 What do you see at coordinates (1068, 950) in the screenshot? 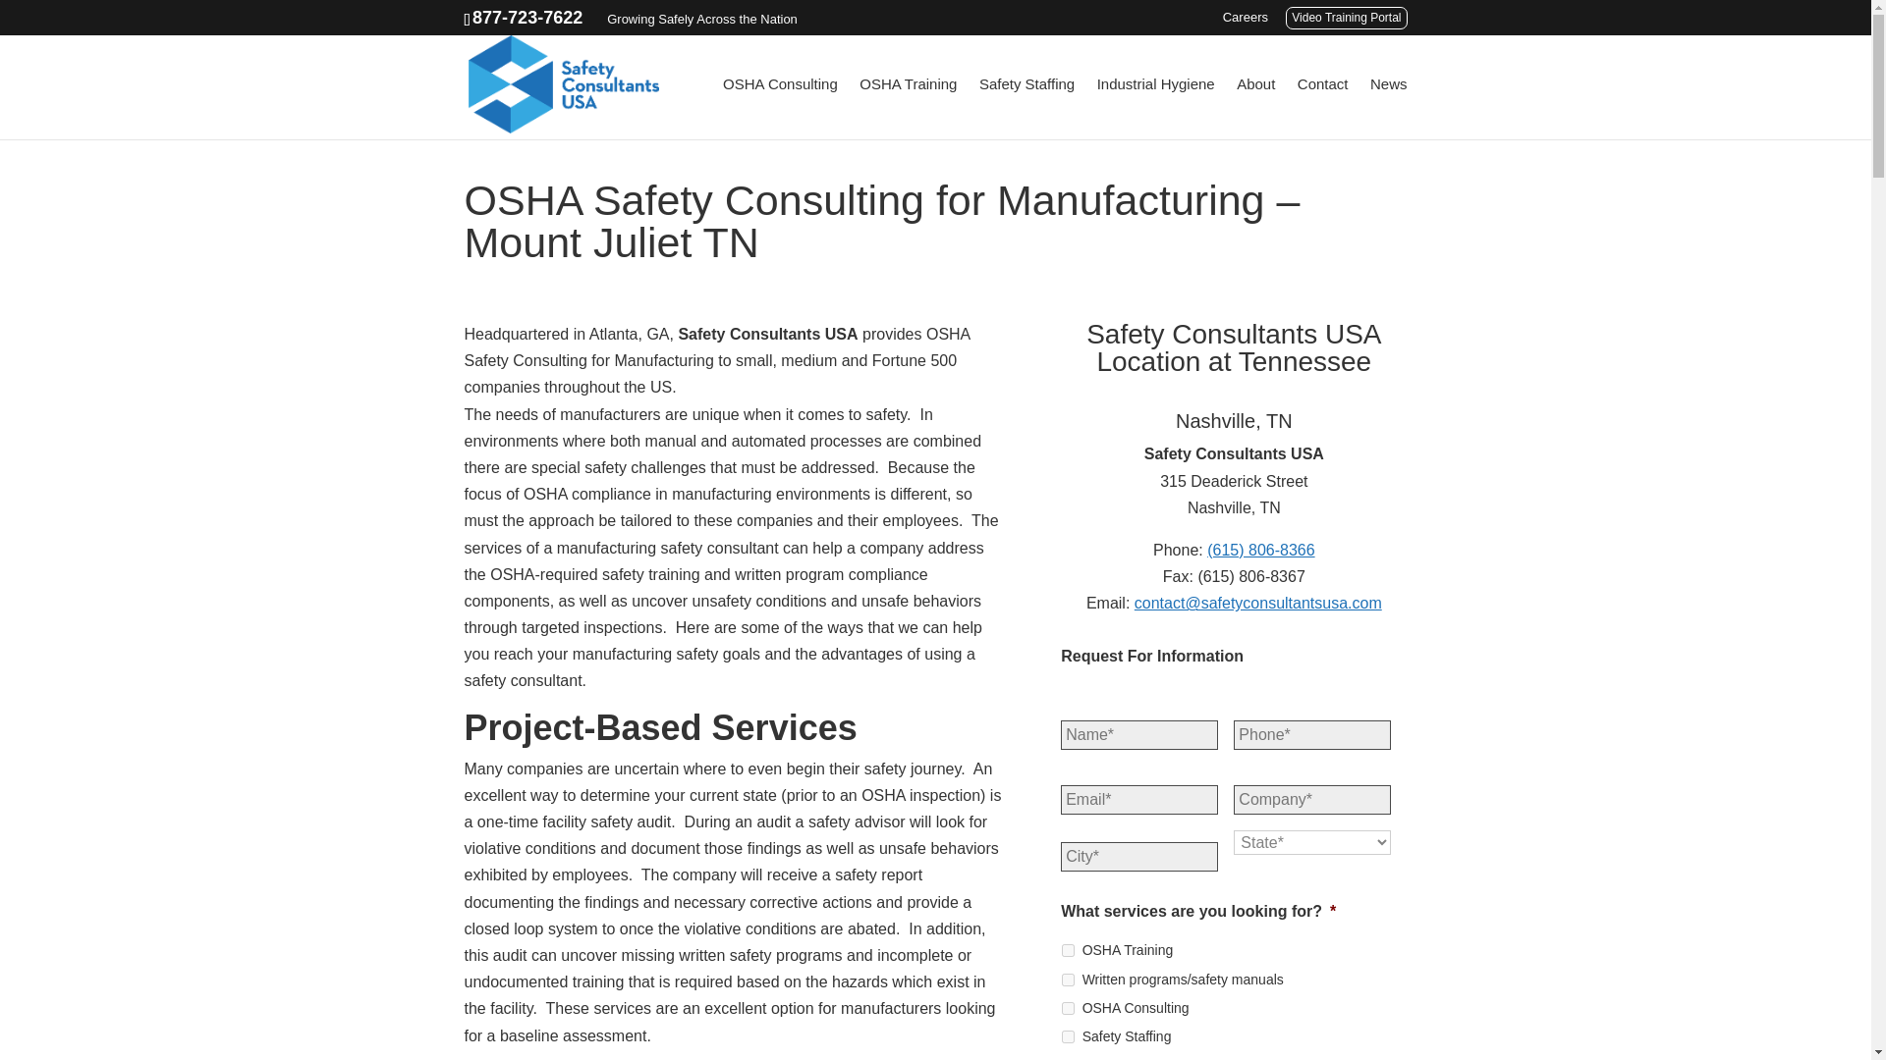
I see `OSHA Training` at bounding box center [1068, 950].